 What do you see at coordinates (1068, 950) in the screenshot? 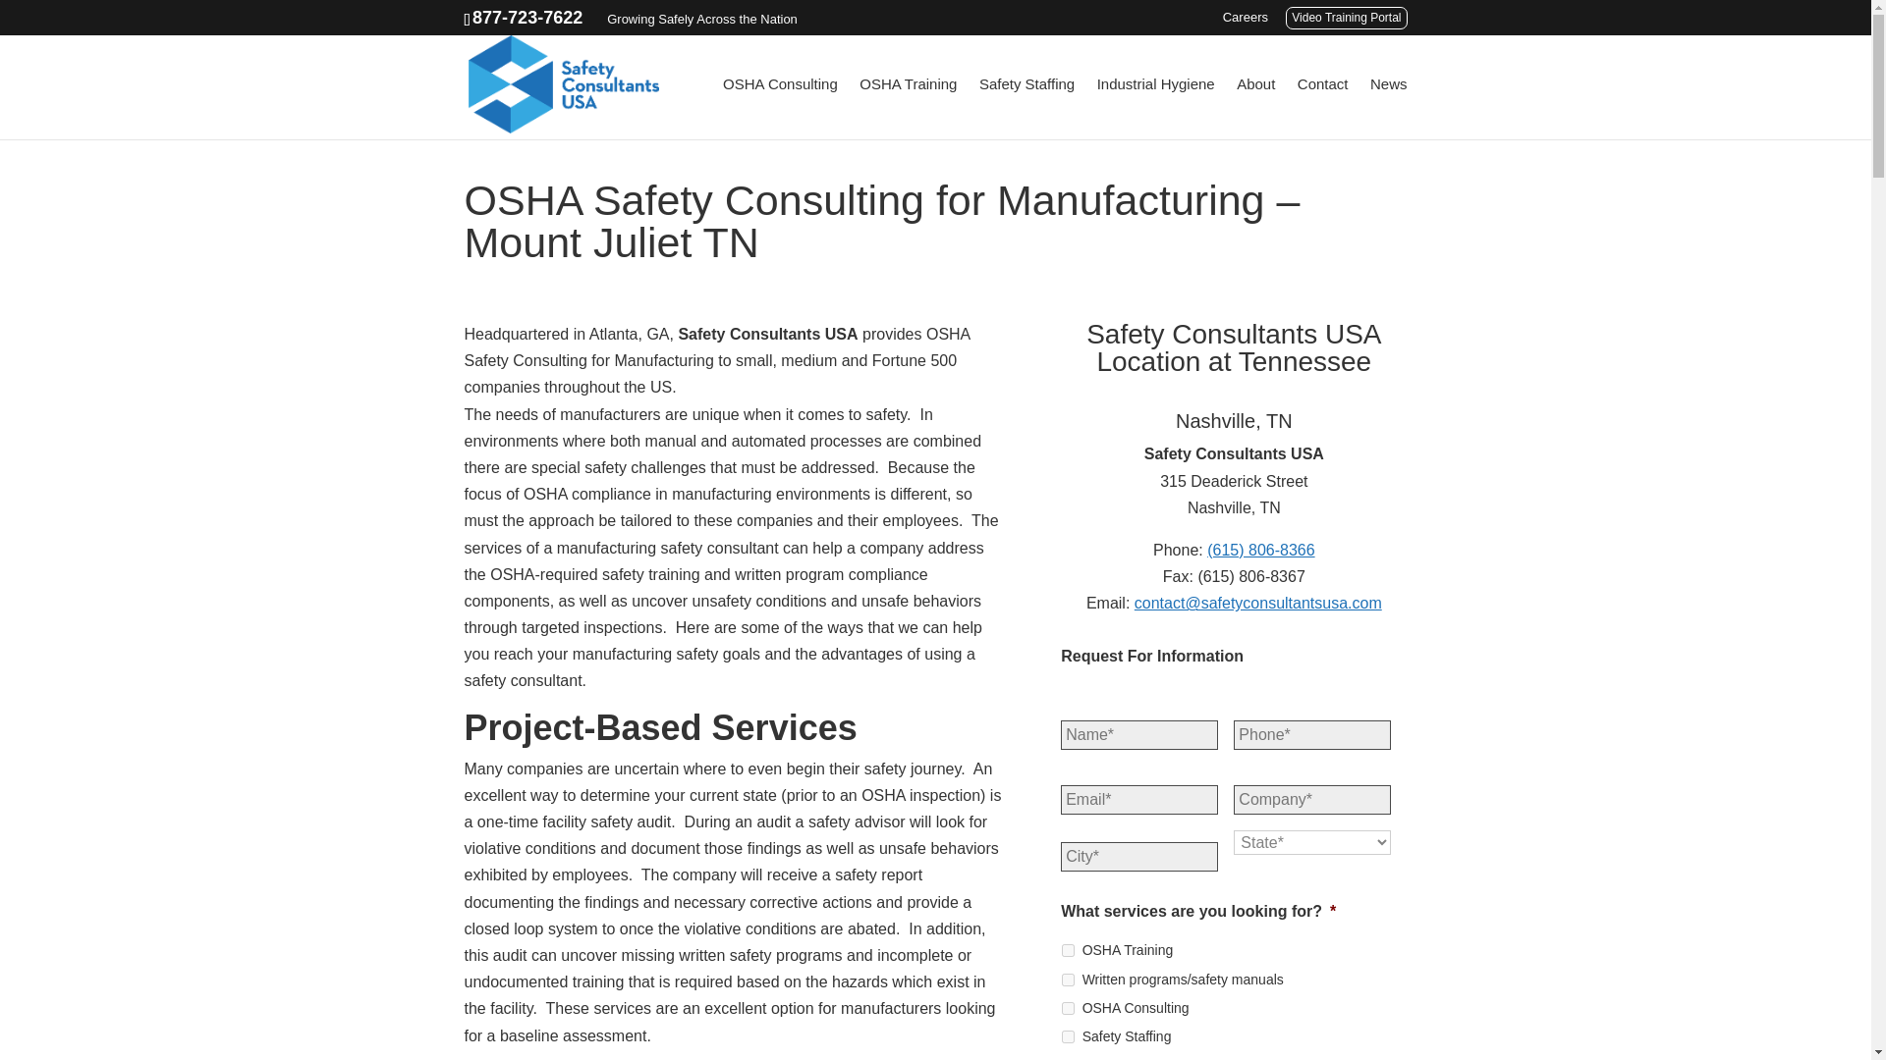
I see `OSHA Training` at bounding box center [1068, 950].